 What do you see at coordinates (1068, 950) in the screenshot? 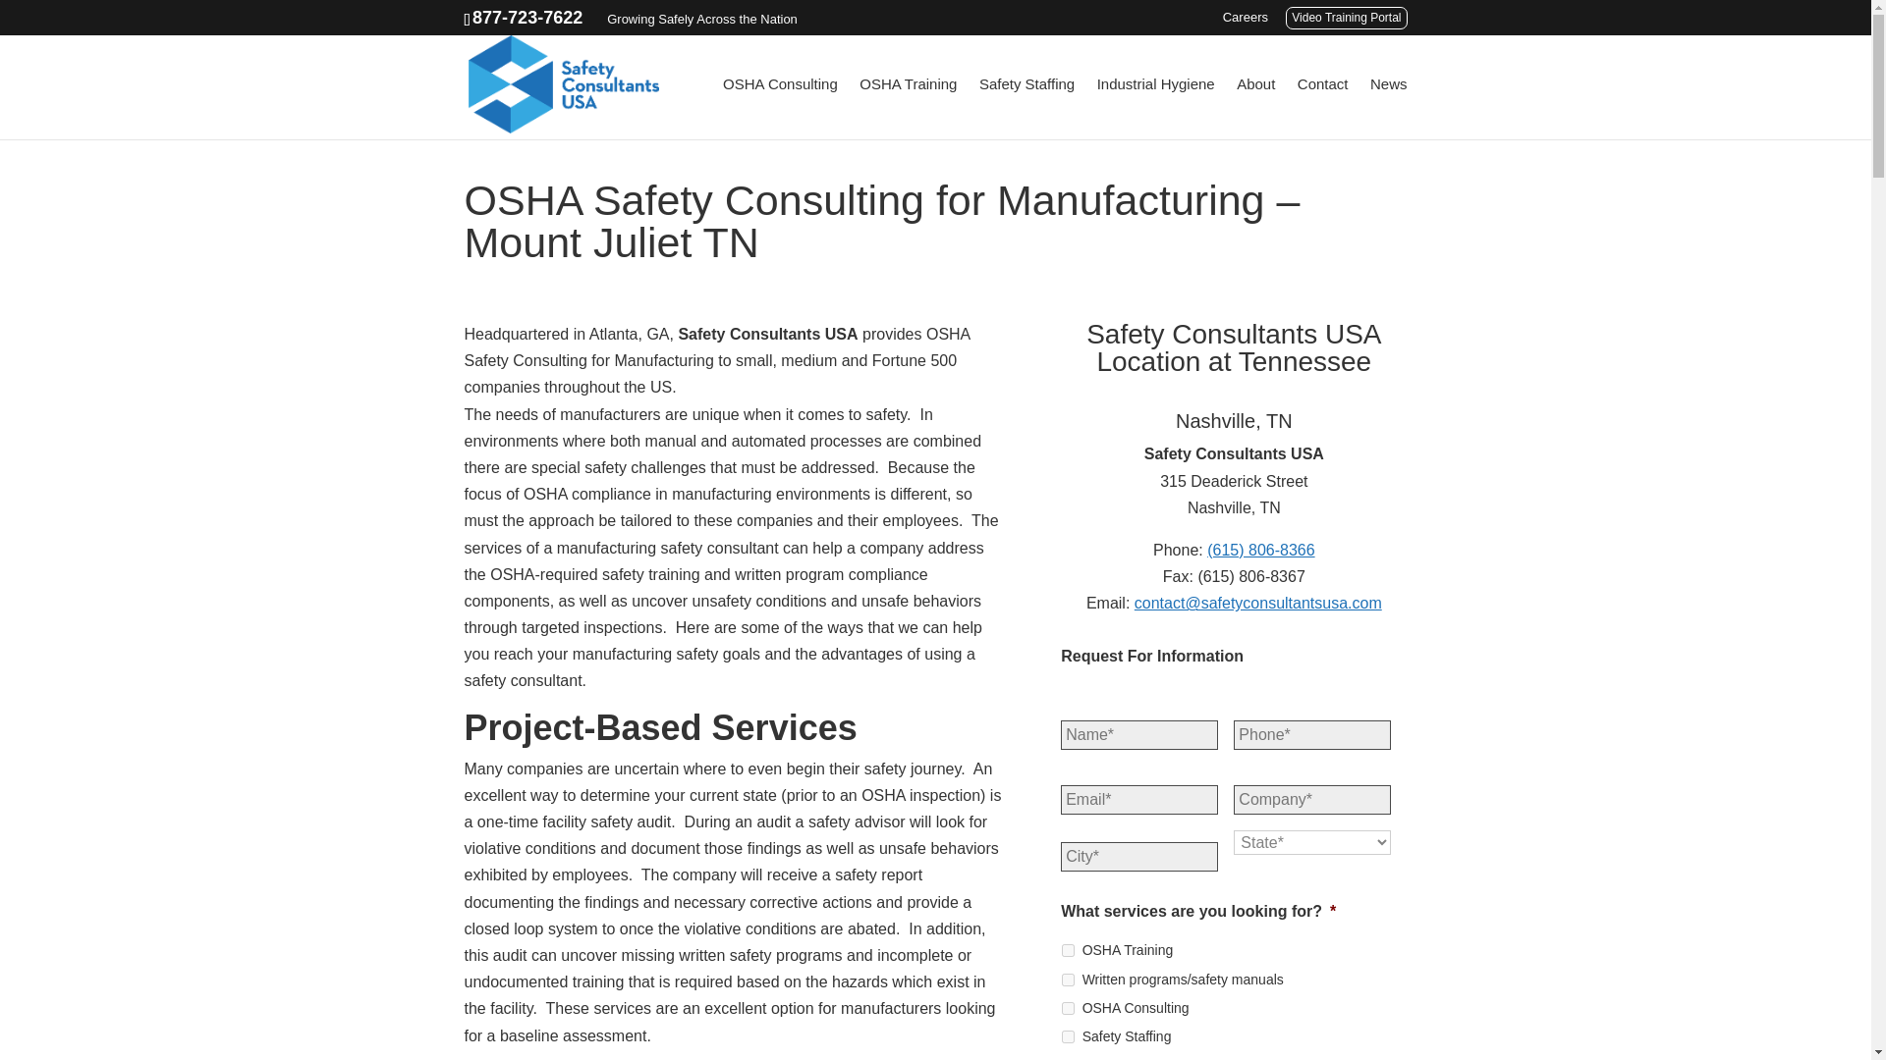
I see `OSHA Training` at bounding box center [1068, 950].